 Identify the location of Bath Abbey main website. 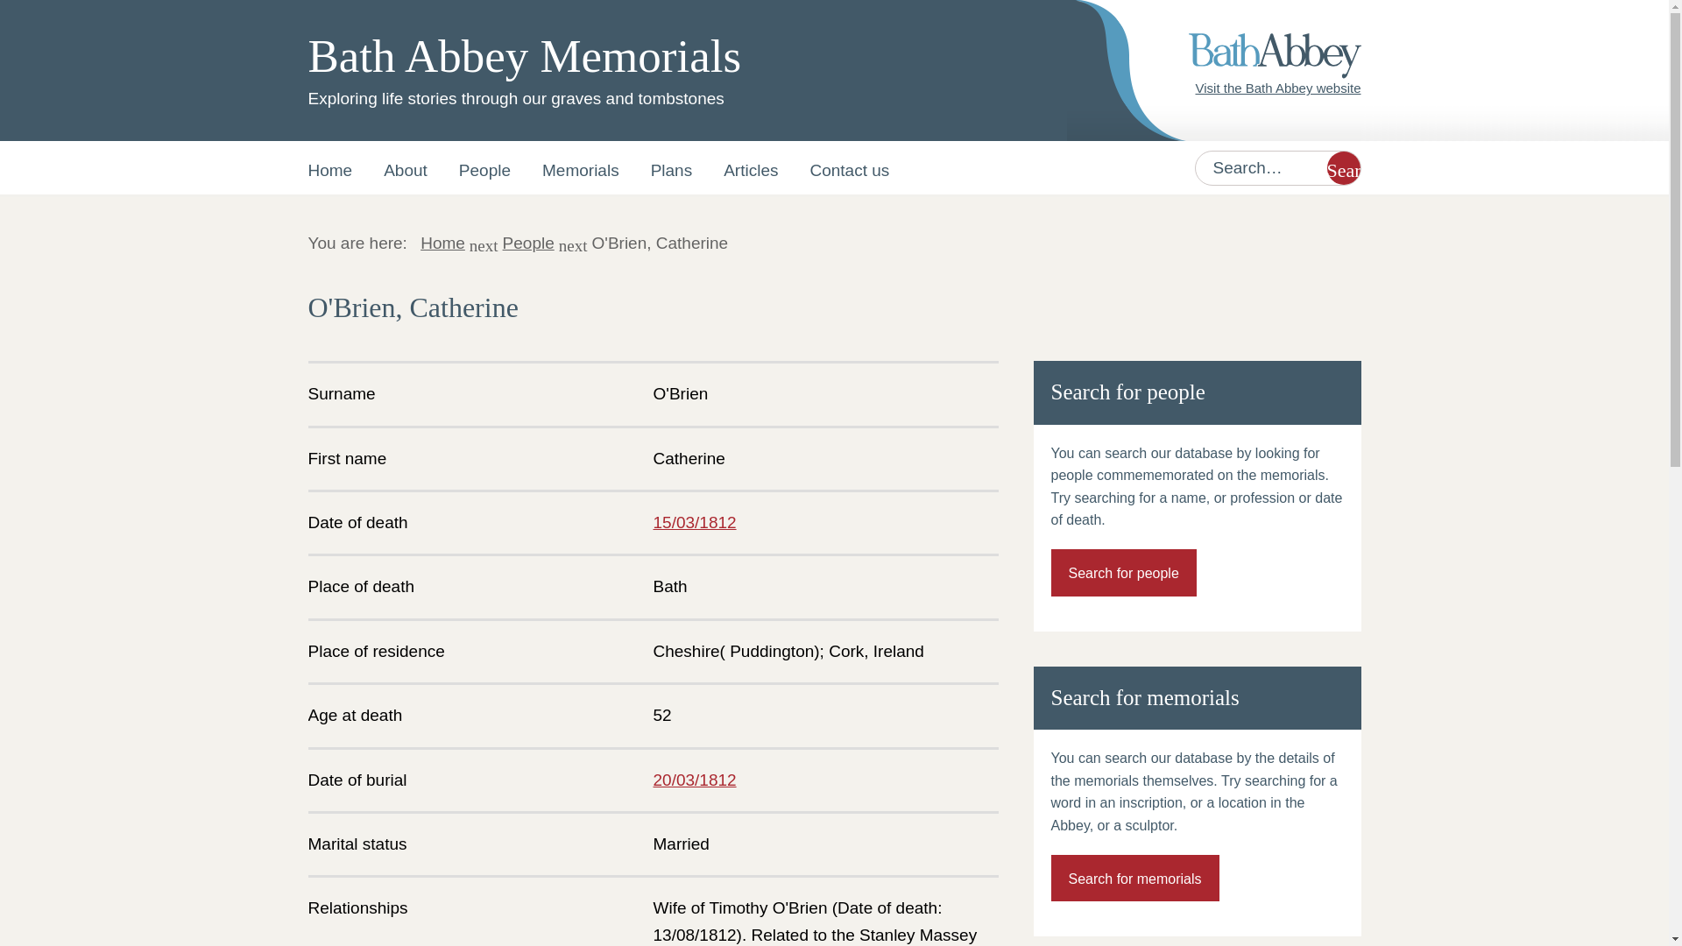
(1277, 88).